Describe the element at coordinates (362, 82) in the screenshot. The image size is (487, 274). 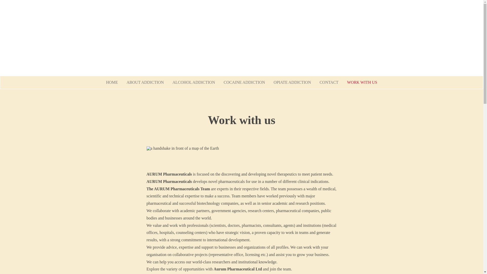
I see `WORK WITH US` at that location.